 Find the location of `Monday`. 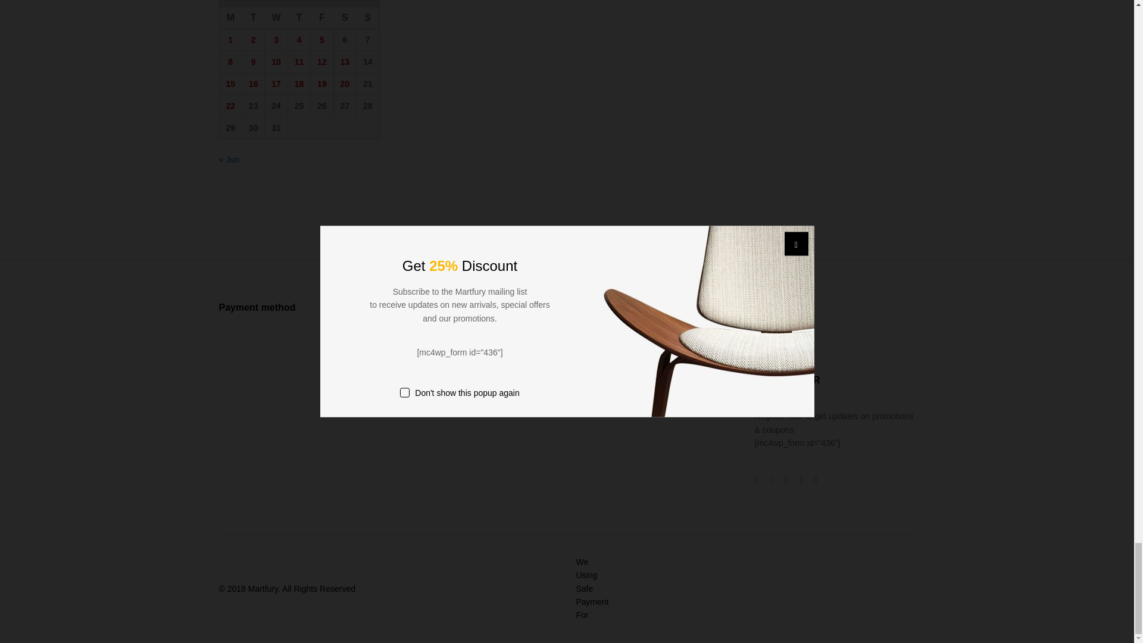

Monday is located at coordinates (230, 18).